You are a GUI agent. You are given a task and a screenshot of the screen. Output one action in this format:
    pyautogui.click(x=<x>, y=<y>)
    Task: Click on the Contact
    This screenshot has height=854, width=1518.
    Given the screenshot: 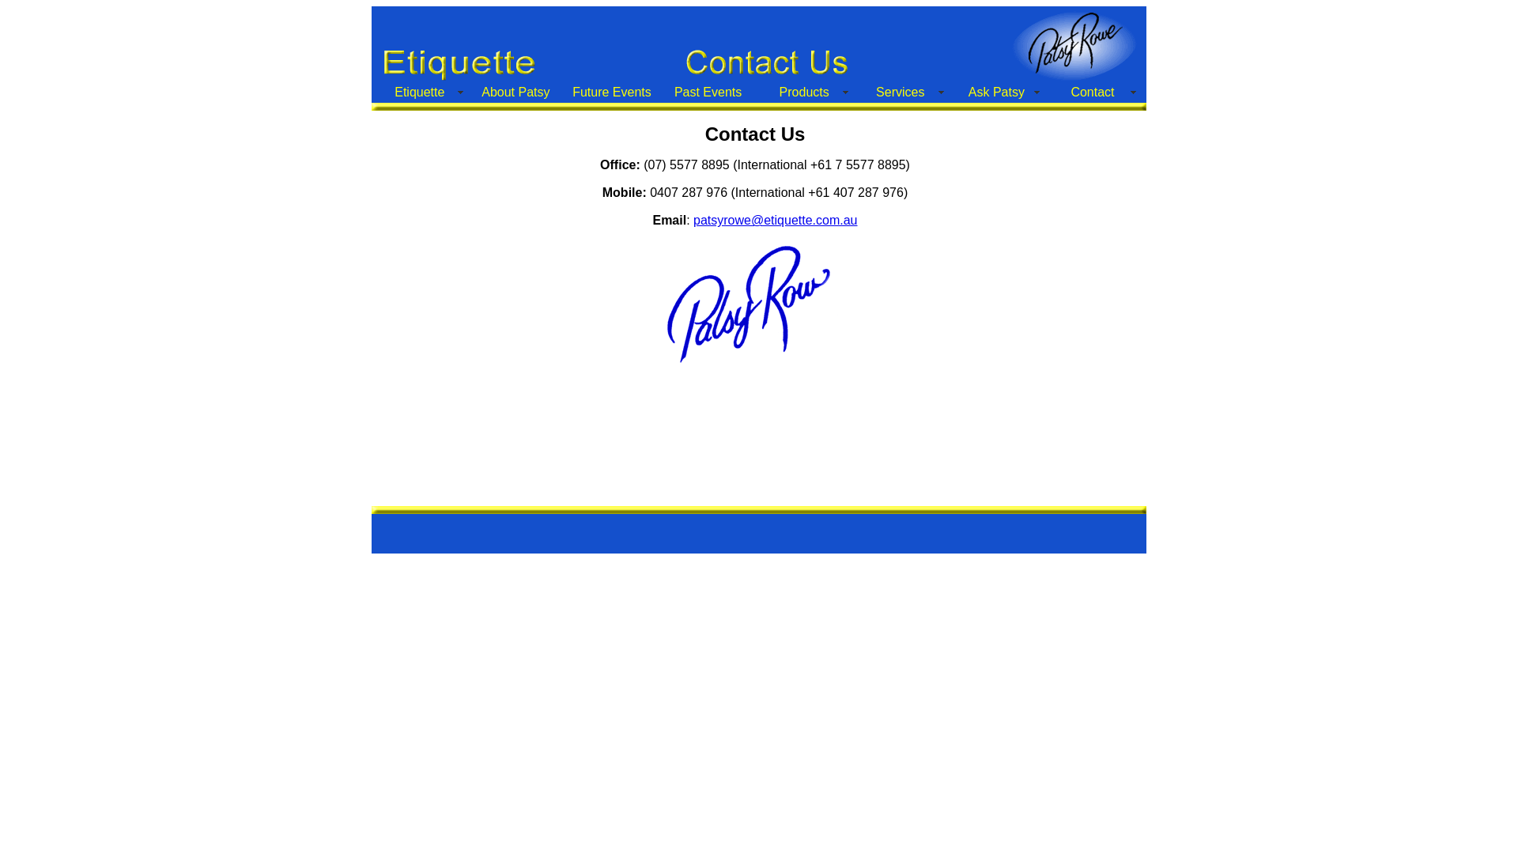 What is the action you would take?
    pyautogui.click(x=1093, y=93)
    